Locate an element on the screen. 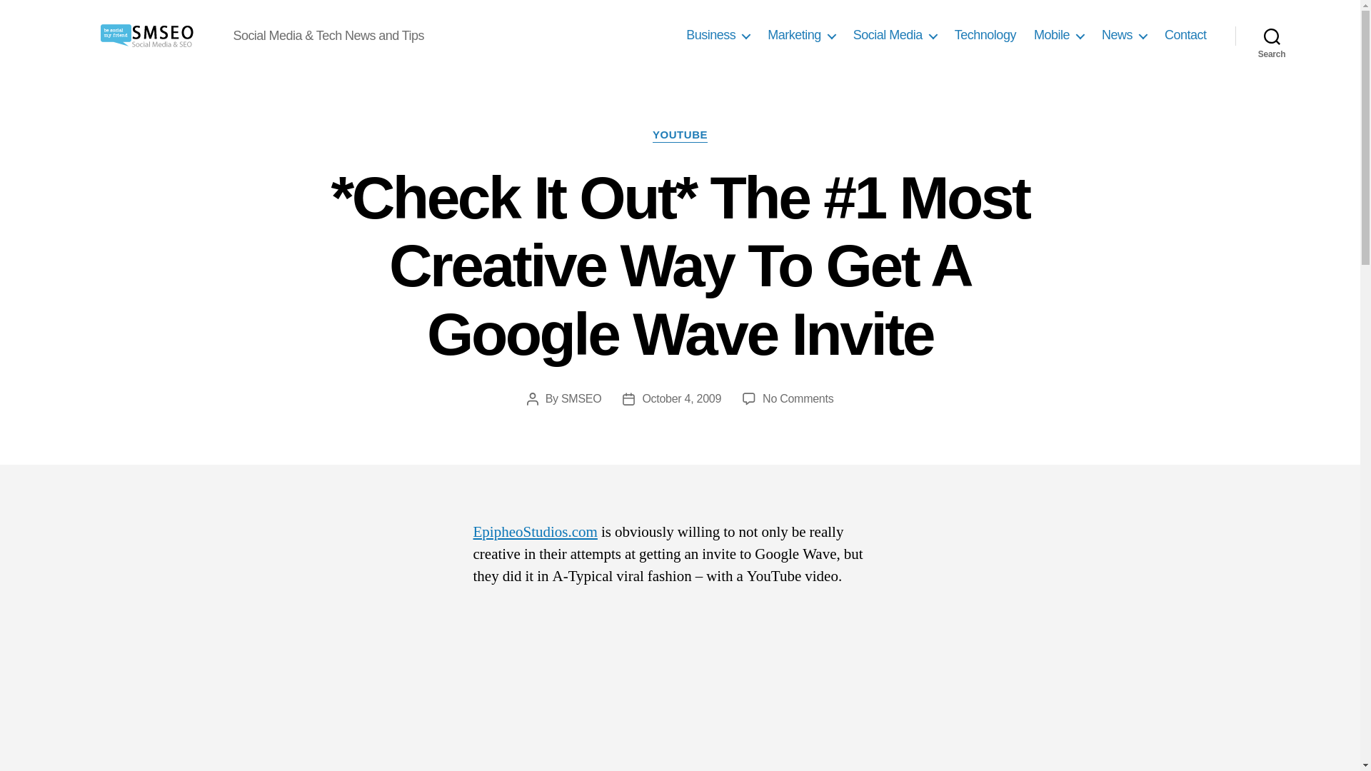 The height and width of the screenshot is (771, 1371). Business is located at coordinates (718, 35).